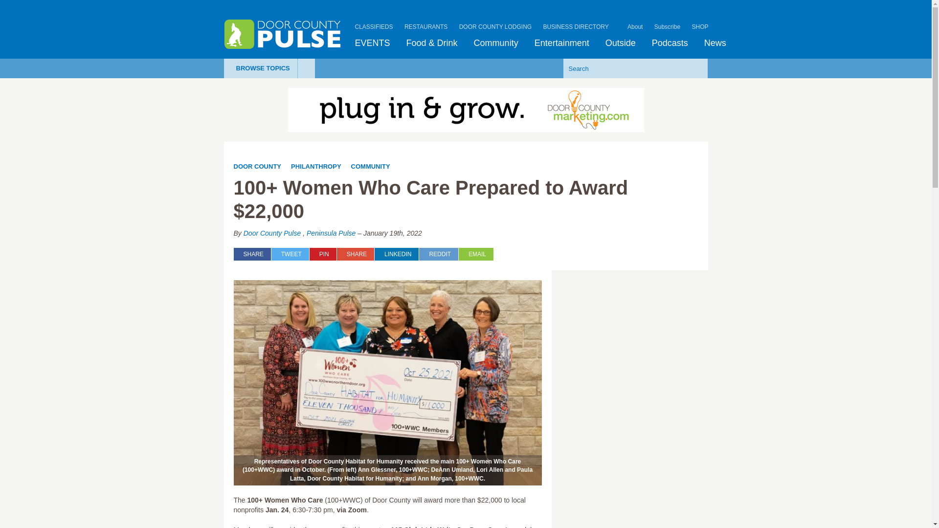 This screenshot has width=939, height=528. I want to click on Search for:, so click(621, 68).